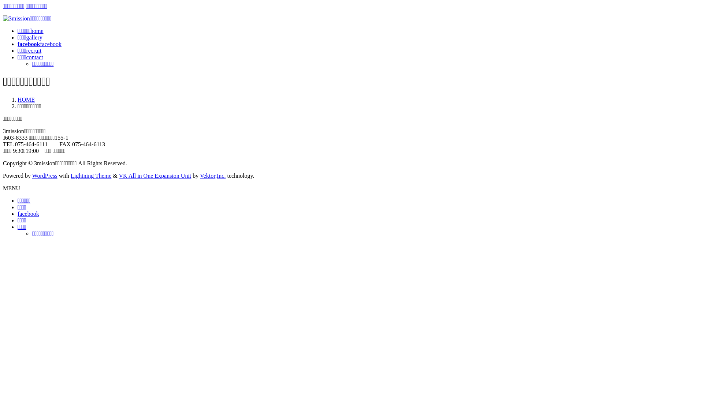 Image resolution: width=703 pixels, height=395 pixels. I want to click on HOME, so click(26, 99).